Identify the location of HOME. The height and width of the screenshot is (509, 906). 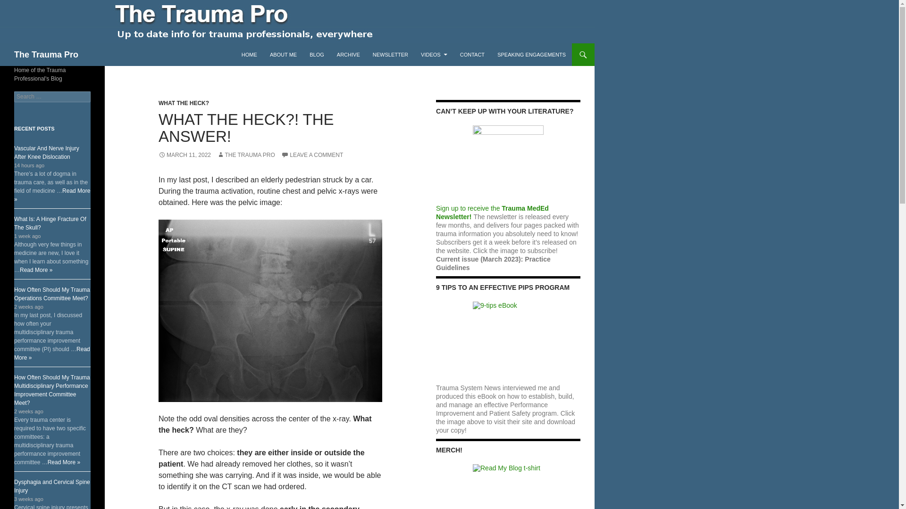
(249, 55).